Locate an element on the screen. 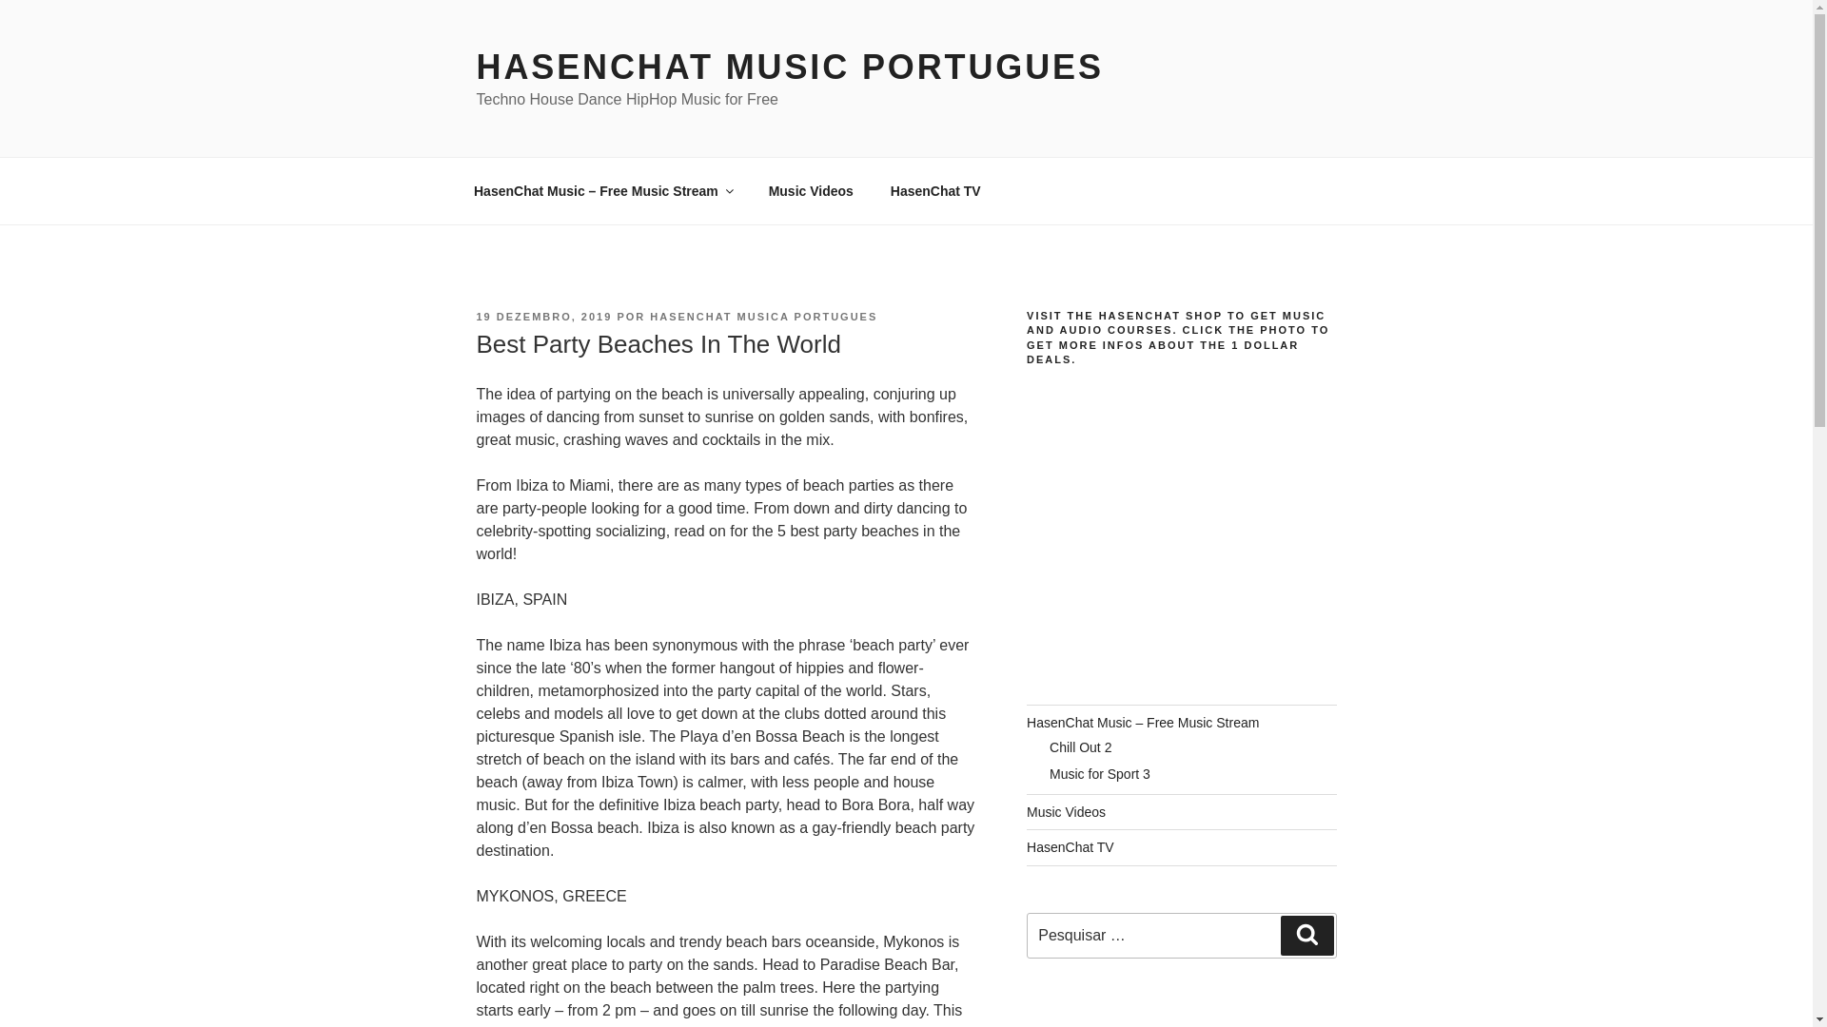 This screenshot has height=1027, width=1827. Music Videos is located at coordinates (1066, 811).